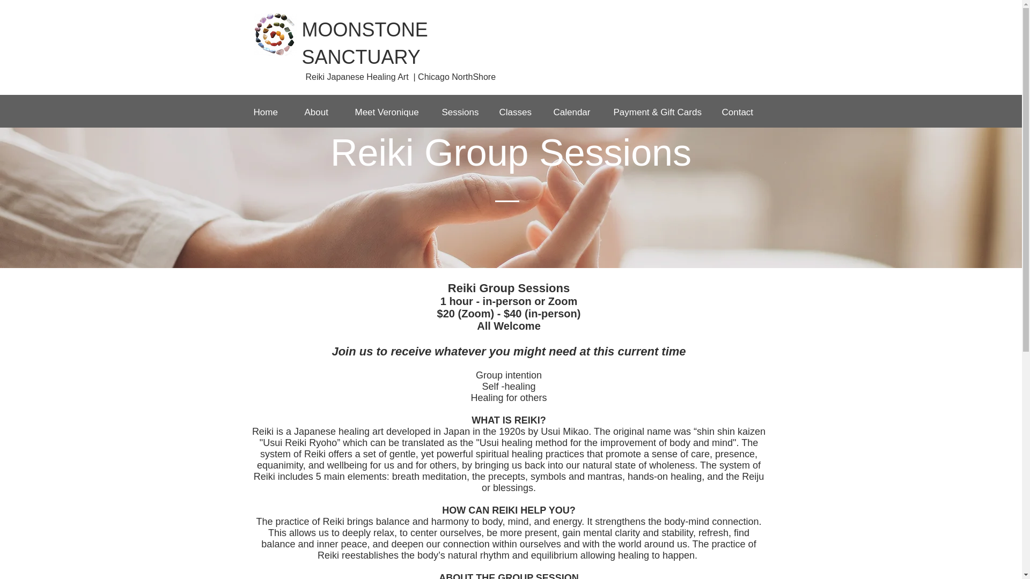 This screenshot has width=1030, height=579. I want to click on Contact, so click(746, 113).